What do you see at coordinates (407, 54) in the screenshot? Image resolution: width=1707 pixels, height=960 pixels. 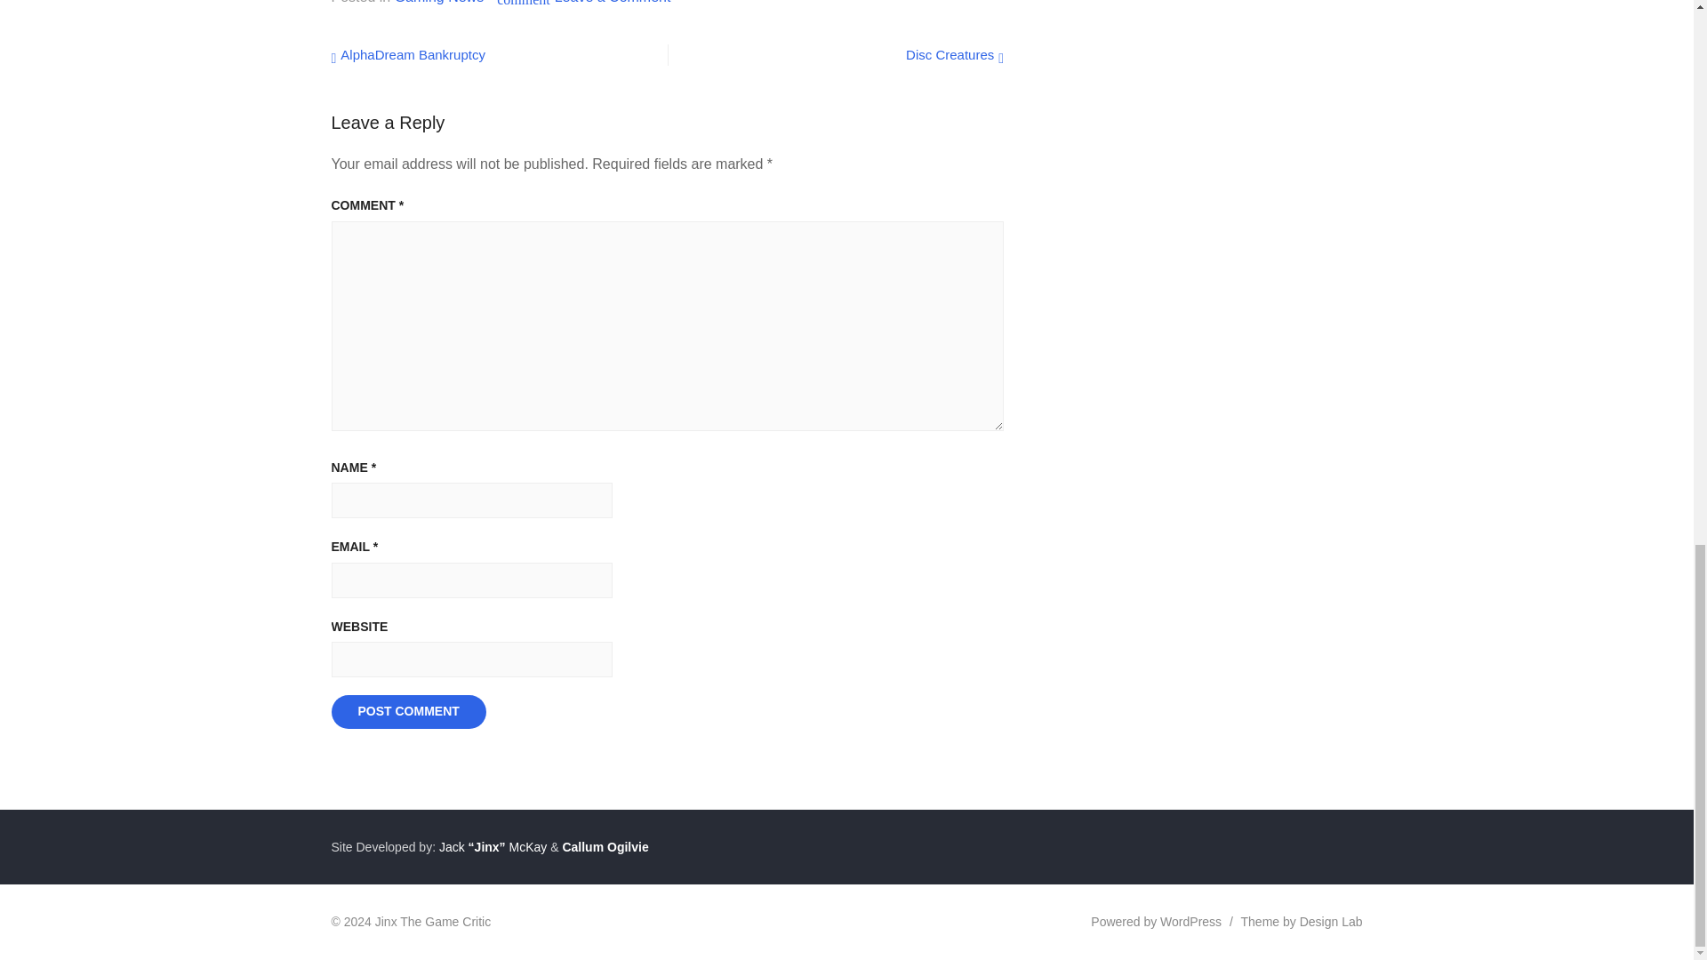 I see `AlphaDream Bankruptcy` at bounding box center [407, 54].